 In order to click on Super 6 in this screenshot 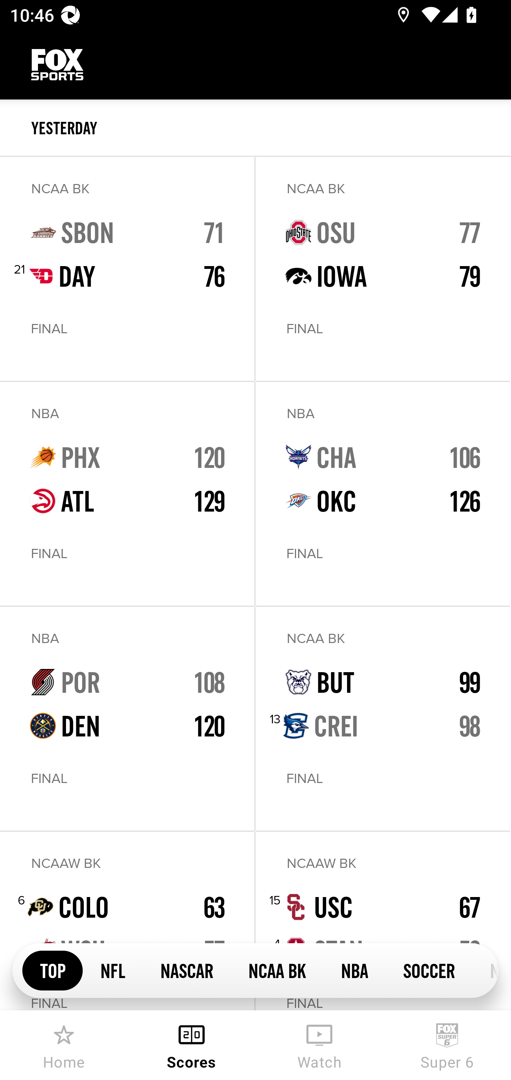, I will do `click(447, 1045)`.